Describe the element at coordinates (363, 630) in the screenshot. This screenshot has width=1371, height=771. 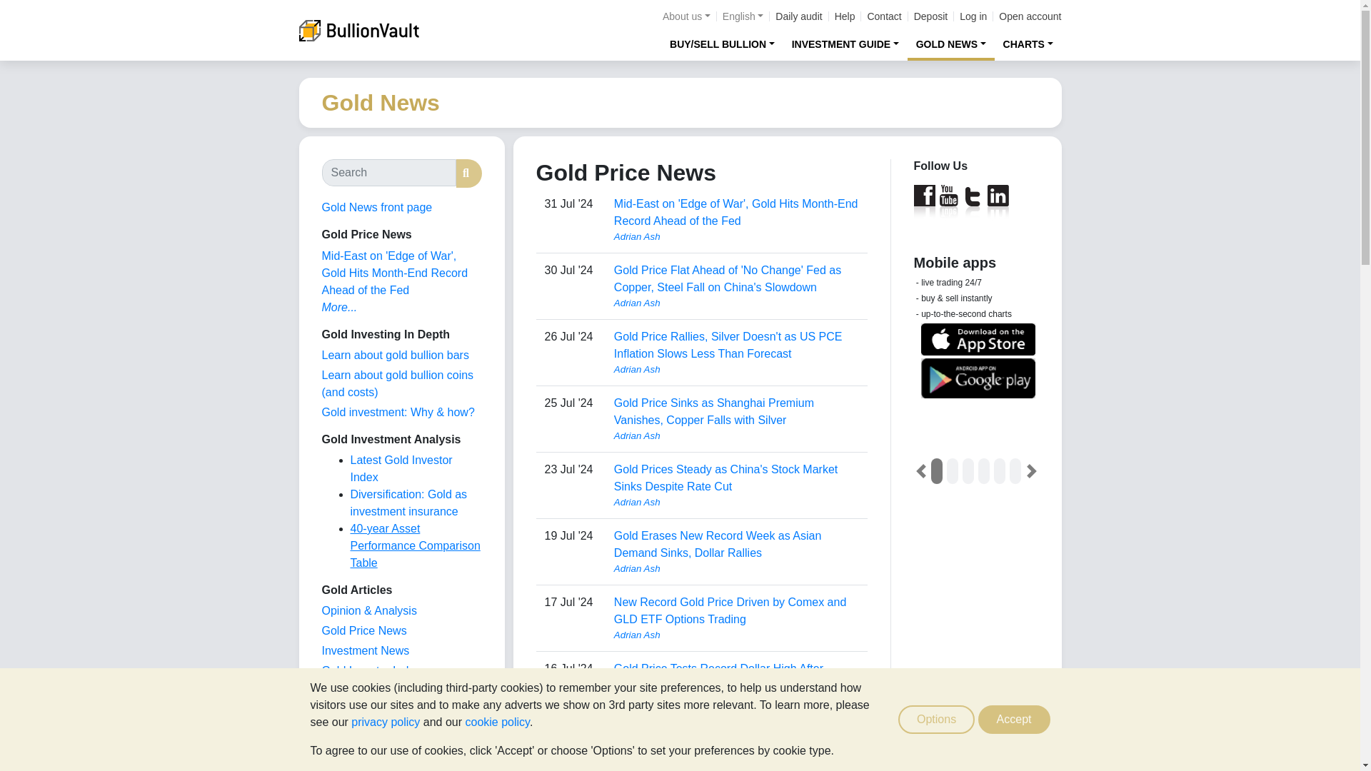
I see `Gold Price News` at that location.